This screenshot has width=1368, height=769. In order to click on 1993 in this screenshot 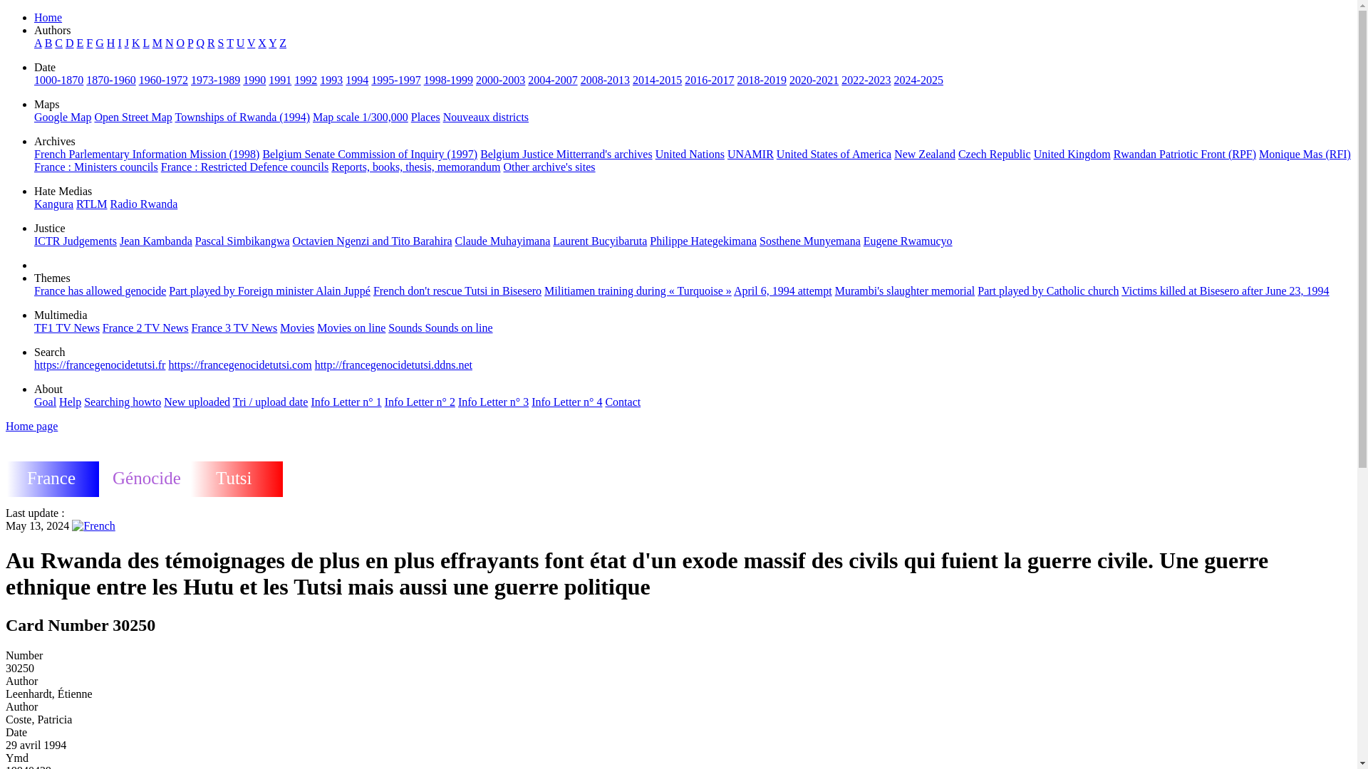, I will do `click(331, 80)`.